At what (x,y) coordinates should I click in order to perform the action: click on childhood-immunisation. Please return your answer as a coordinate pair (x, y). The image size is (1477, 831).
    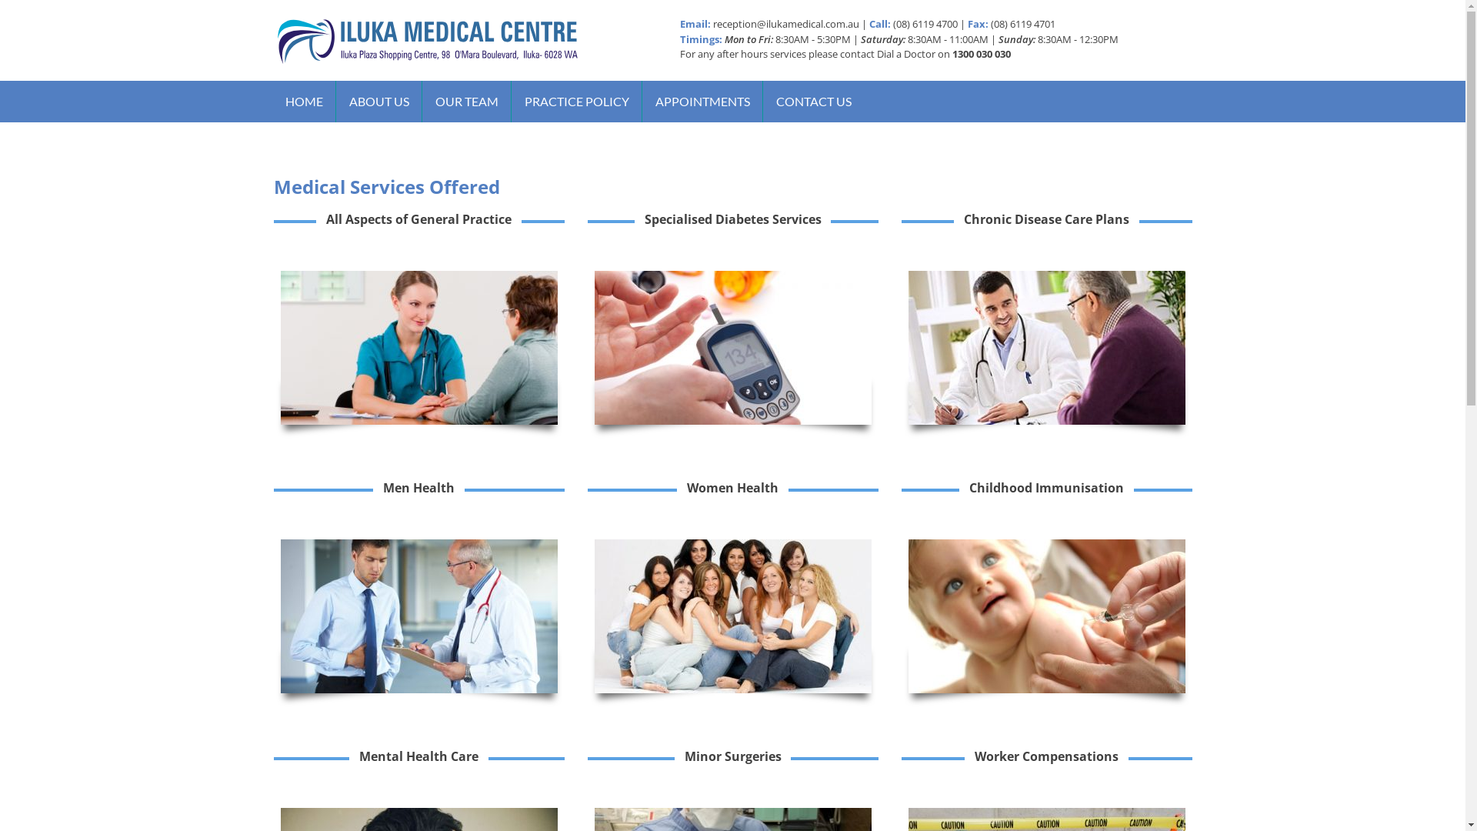
    Looking at the image, I should click on (1046, 616).